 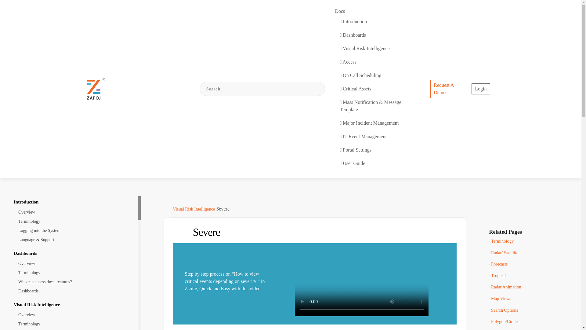 What do you see at coordinates (375, 150) in the screenshot?
I see `Portal Settings` at bounding box center [375, 150].